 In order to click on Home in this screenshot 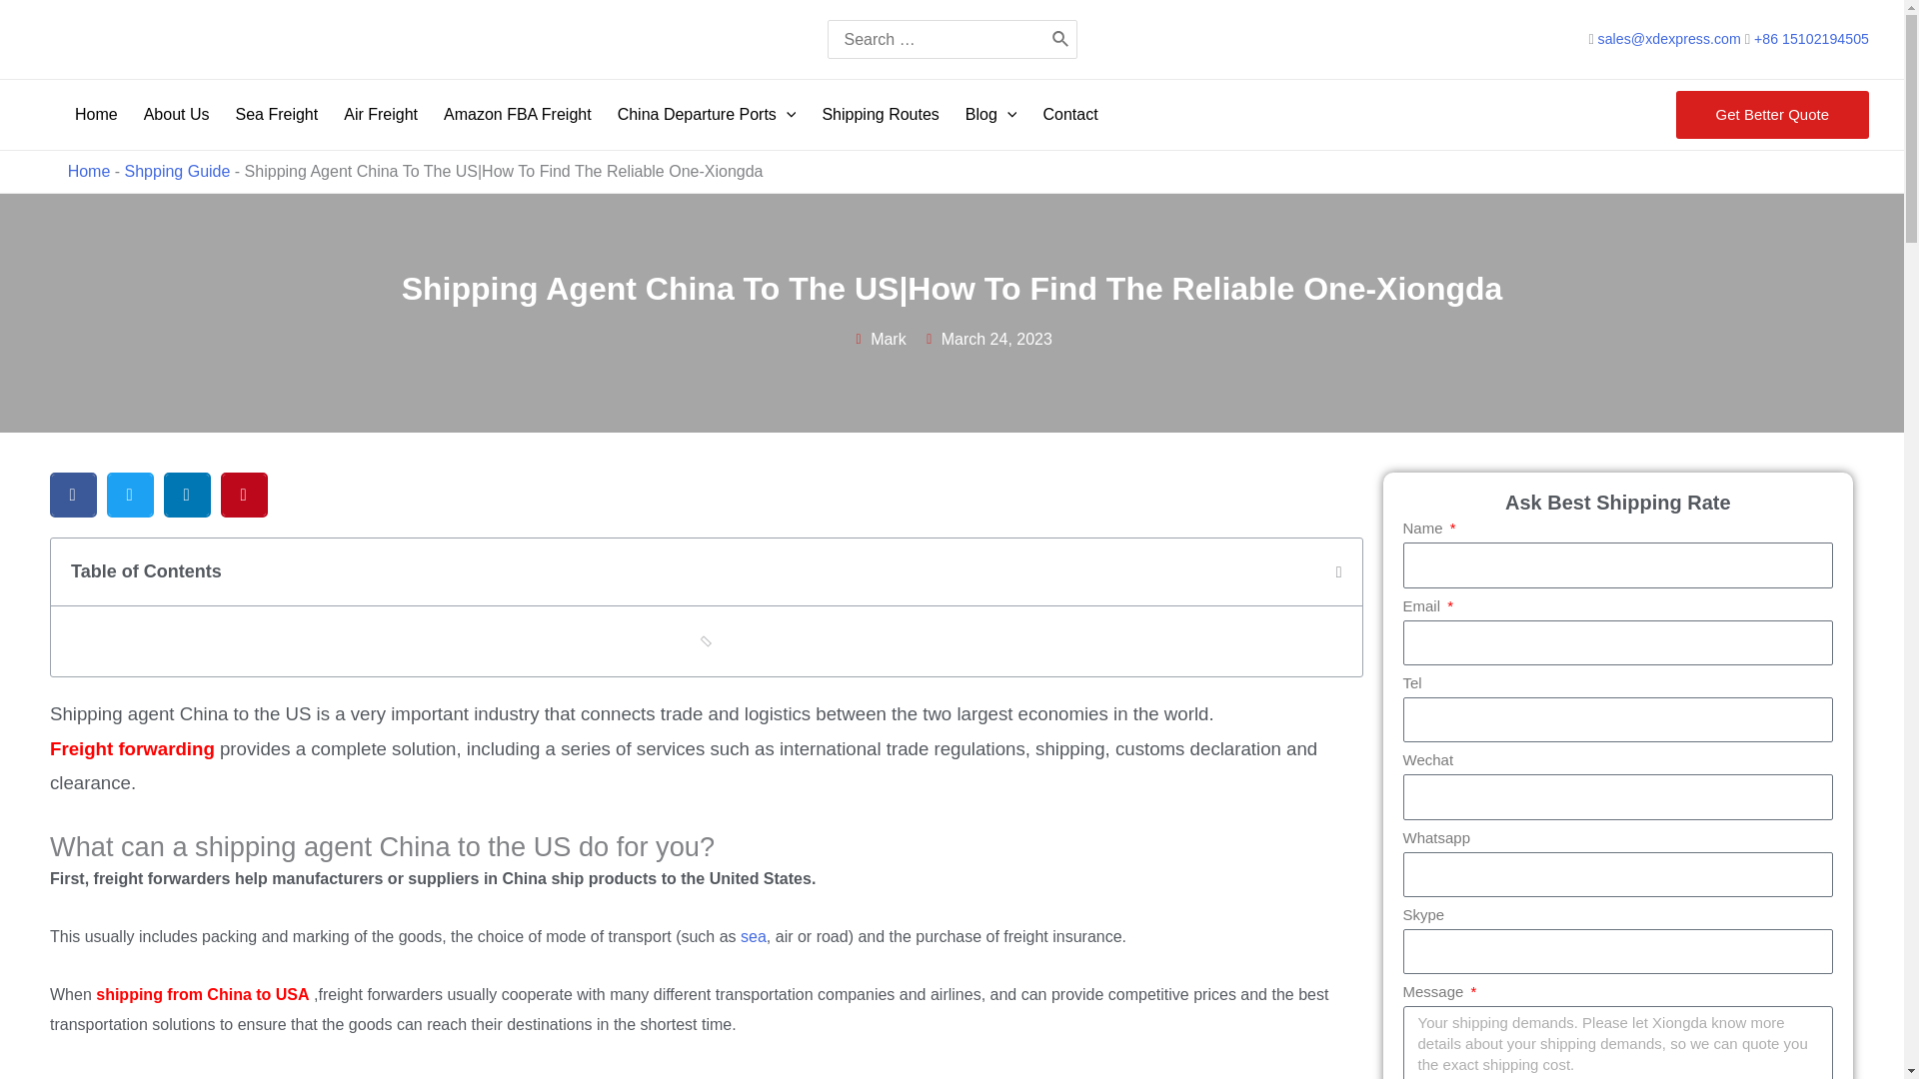, I will do `click(100, 114)`.